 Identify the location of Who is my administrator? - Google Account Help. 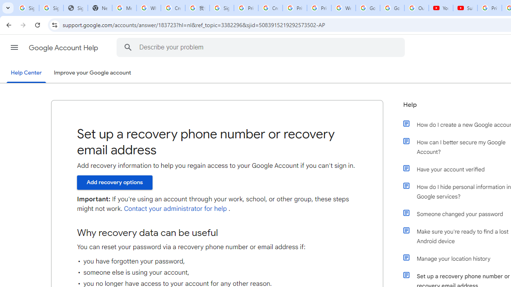
(149, 8).